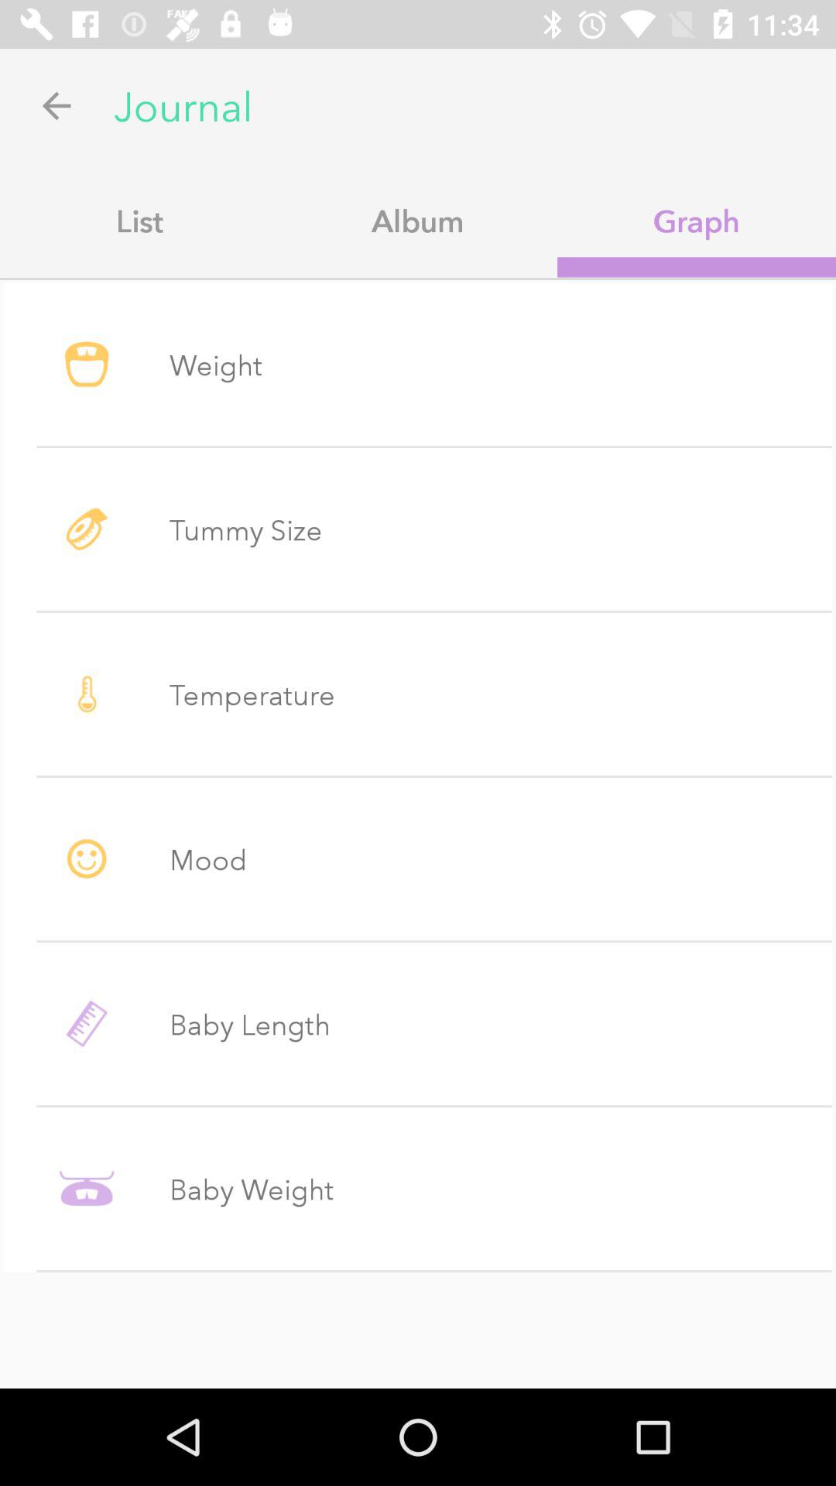 Image resolution: width=836 pixels, height=1486 pixels. I want to click on turn off item to the left of journal item, so click(57, 105).